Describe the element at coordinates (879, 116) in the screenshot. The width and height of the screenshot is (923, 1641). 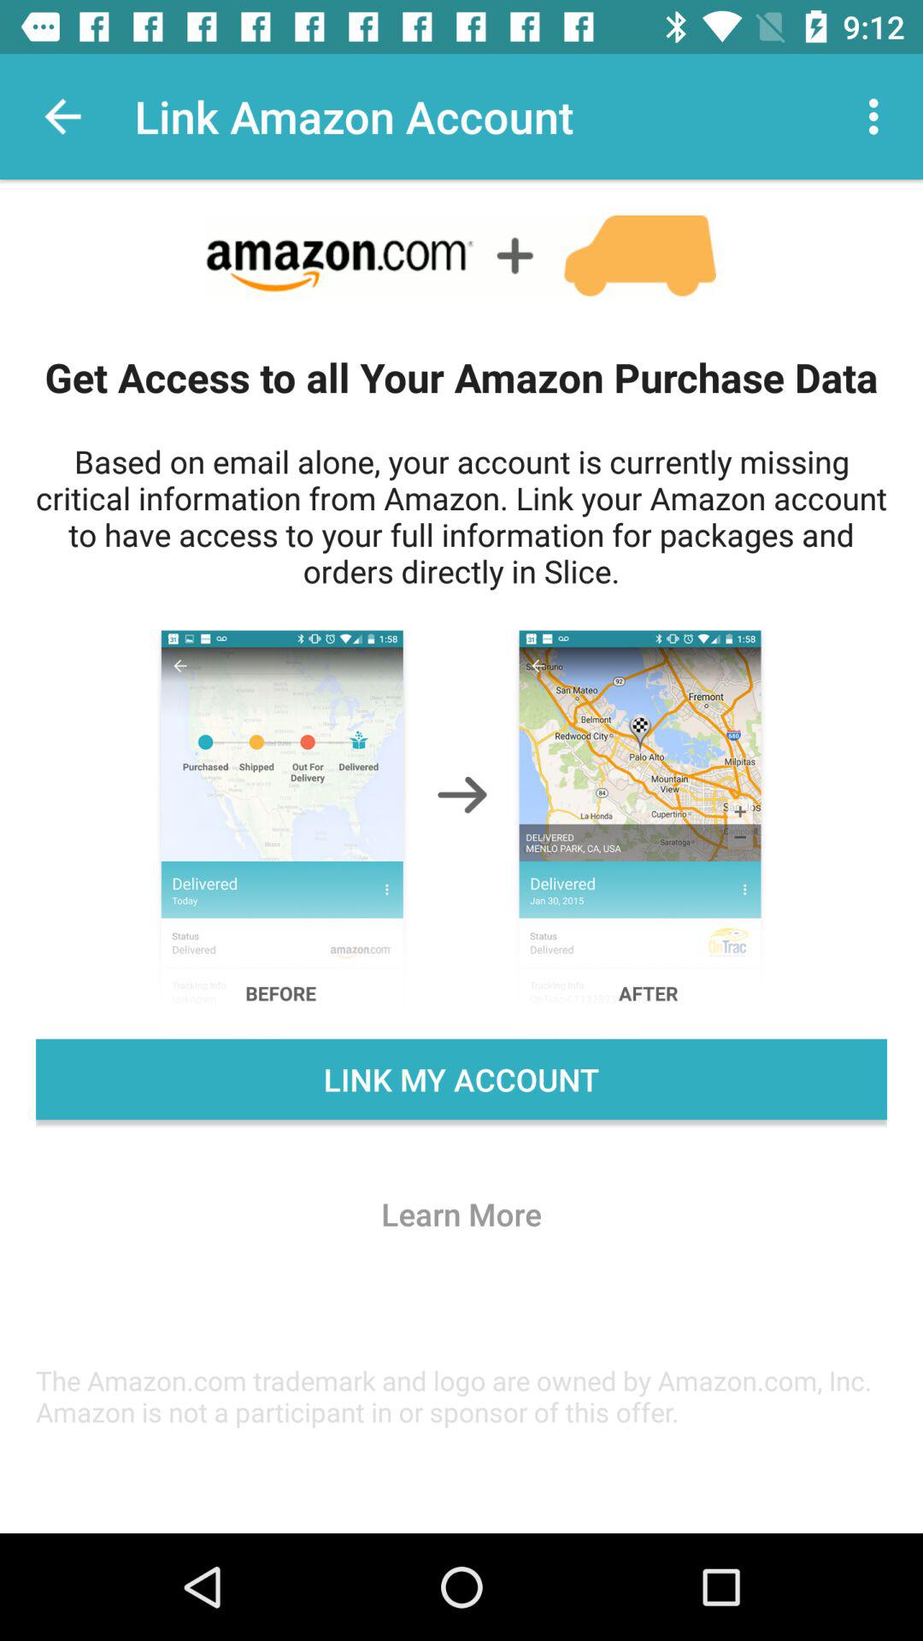
I see `turn on the icon at the top right corner` at that location.